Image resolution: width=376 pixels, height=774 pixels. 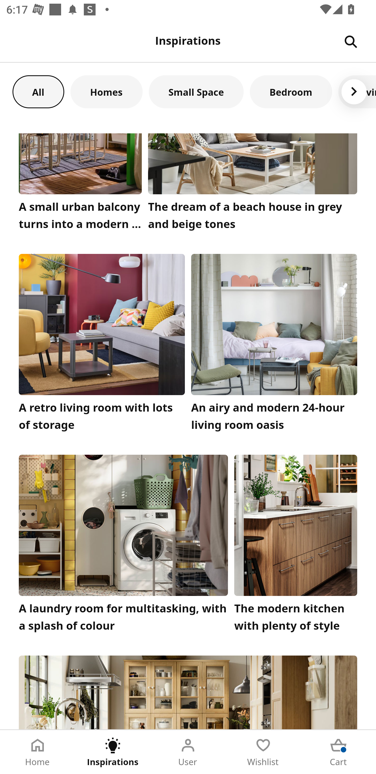 What do you see at coordinates (196, 92) in the screenshot?
I see `Small Space` at bounding box center [196, 92].